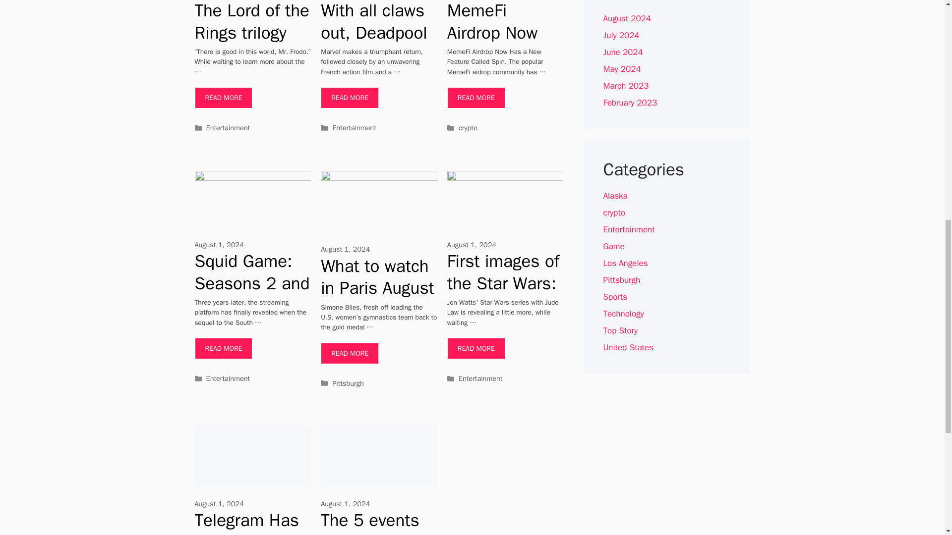 This screenshot has width=952, height=535. What do you see at coordinates (476, 98) in the screenshot?
I see `READ MORE` at bounding box center [476, 98].